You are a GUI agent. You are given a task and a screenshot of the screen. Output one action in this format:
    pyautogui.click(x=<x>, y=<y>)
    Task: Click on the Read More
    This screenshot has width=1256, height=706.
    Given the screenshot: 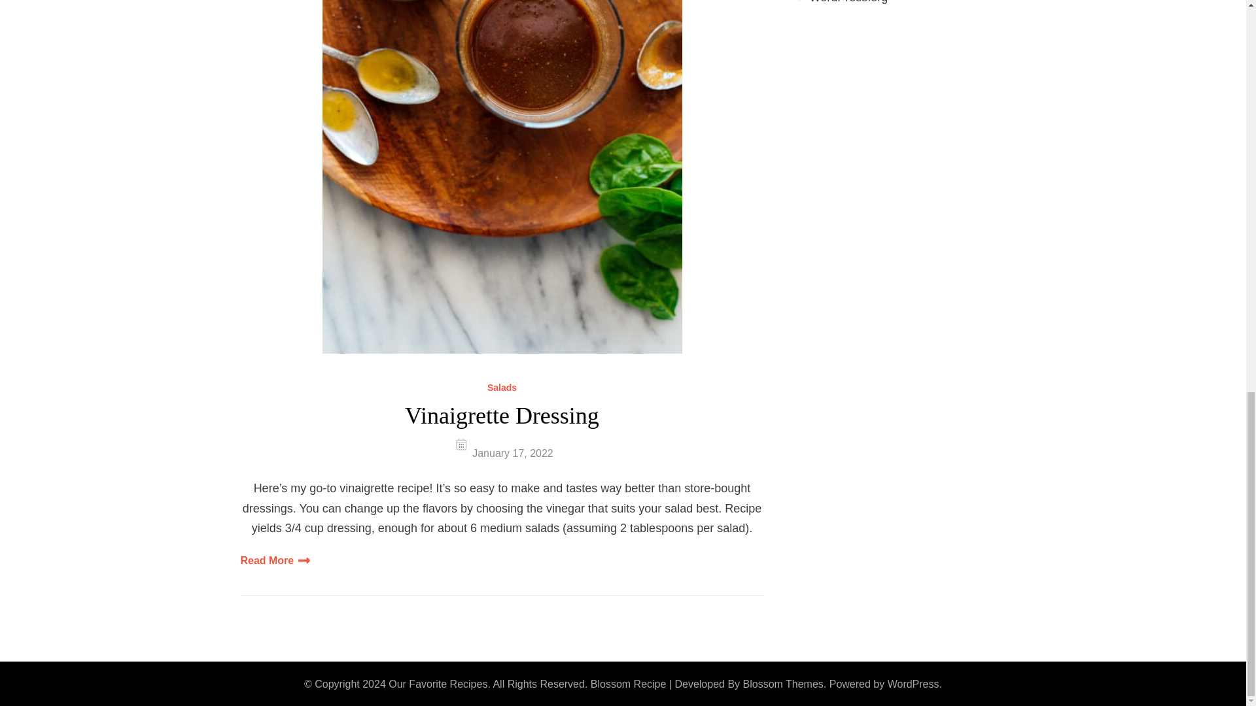 What is the action you would take?
    pyautogui.click(x=275, y=560)
    